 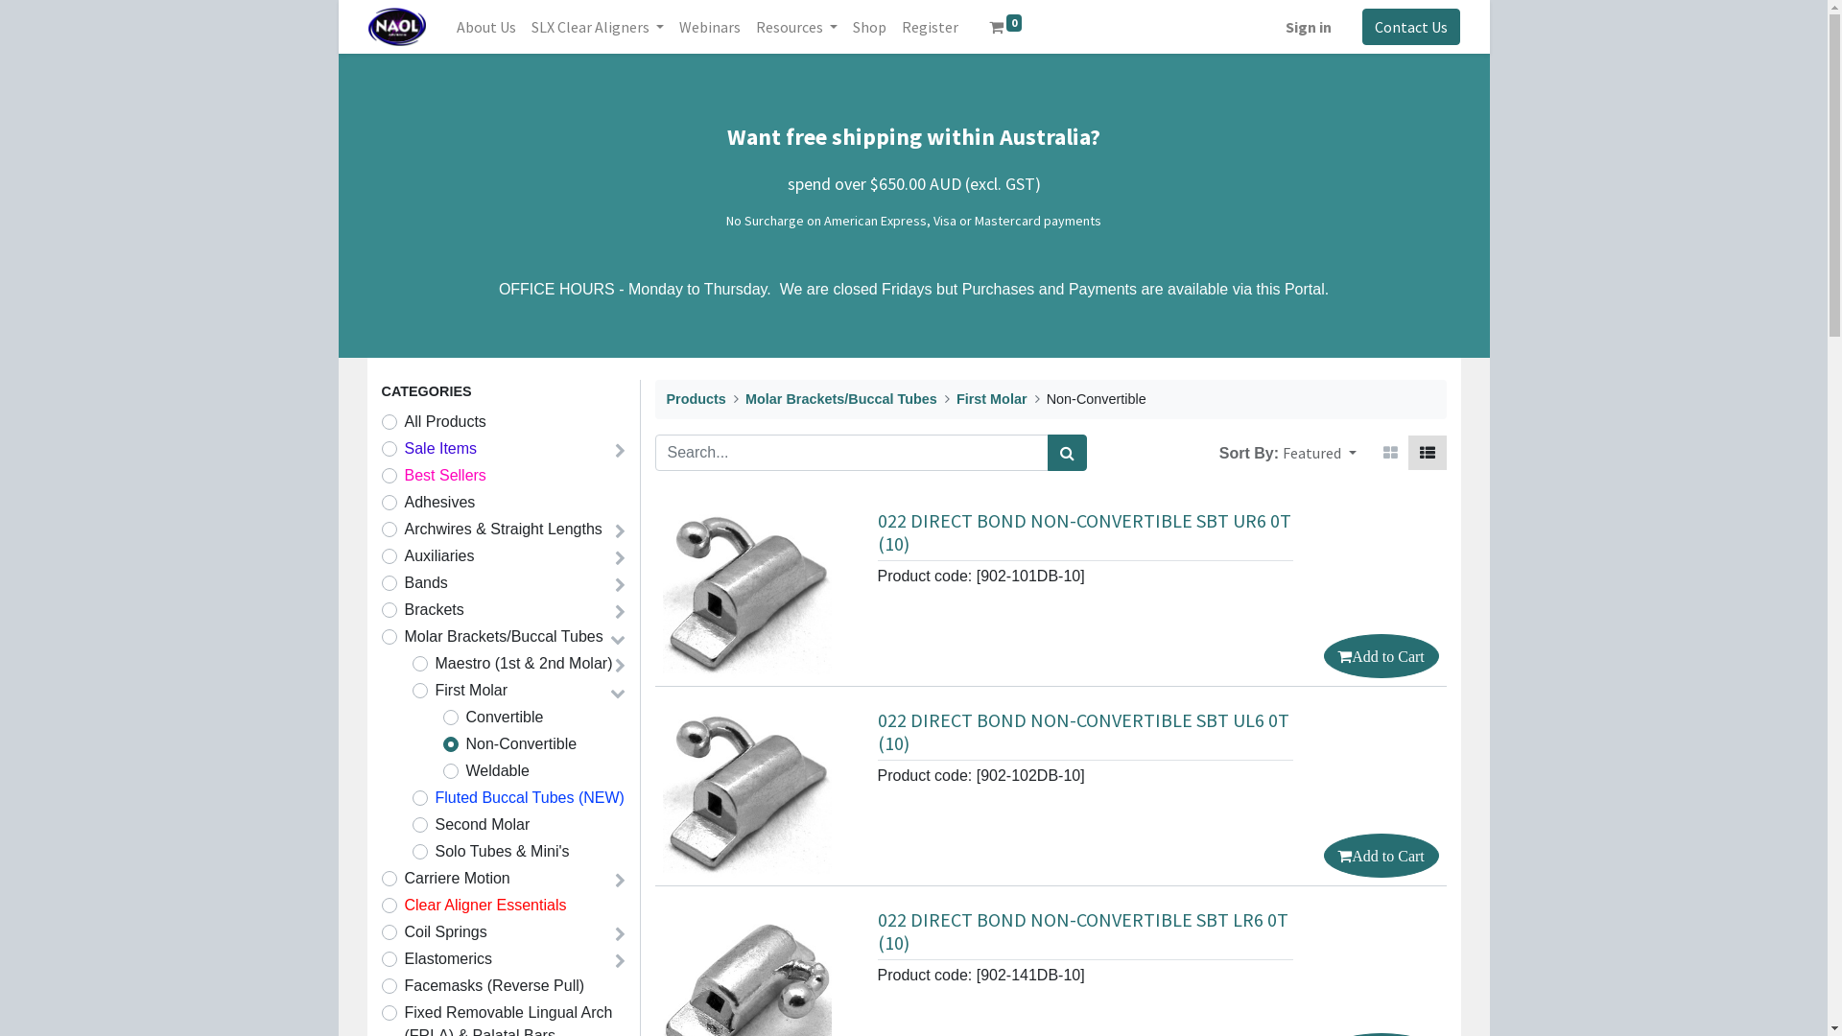 I want to click on Contact Us, so click(x=1411, y=27).